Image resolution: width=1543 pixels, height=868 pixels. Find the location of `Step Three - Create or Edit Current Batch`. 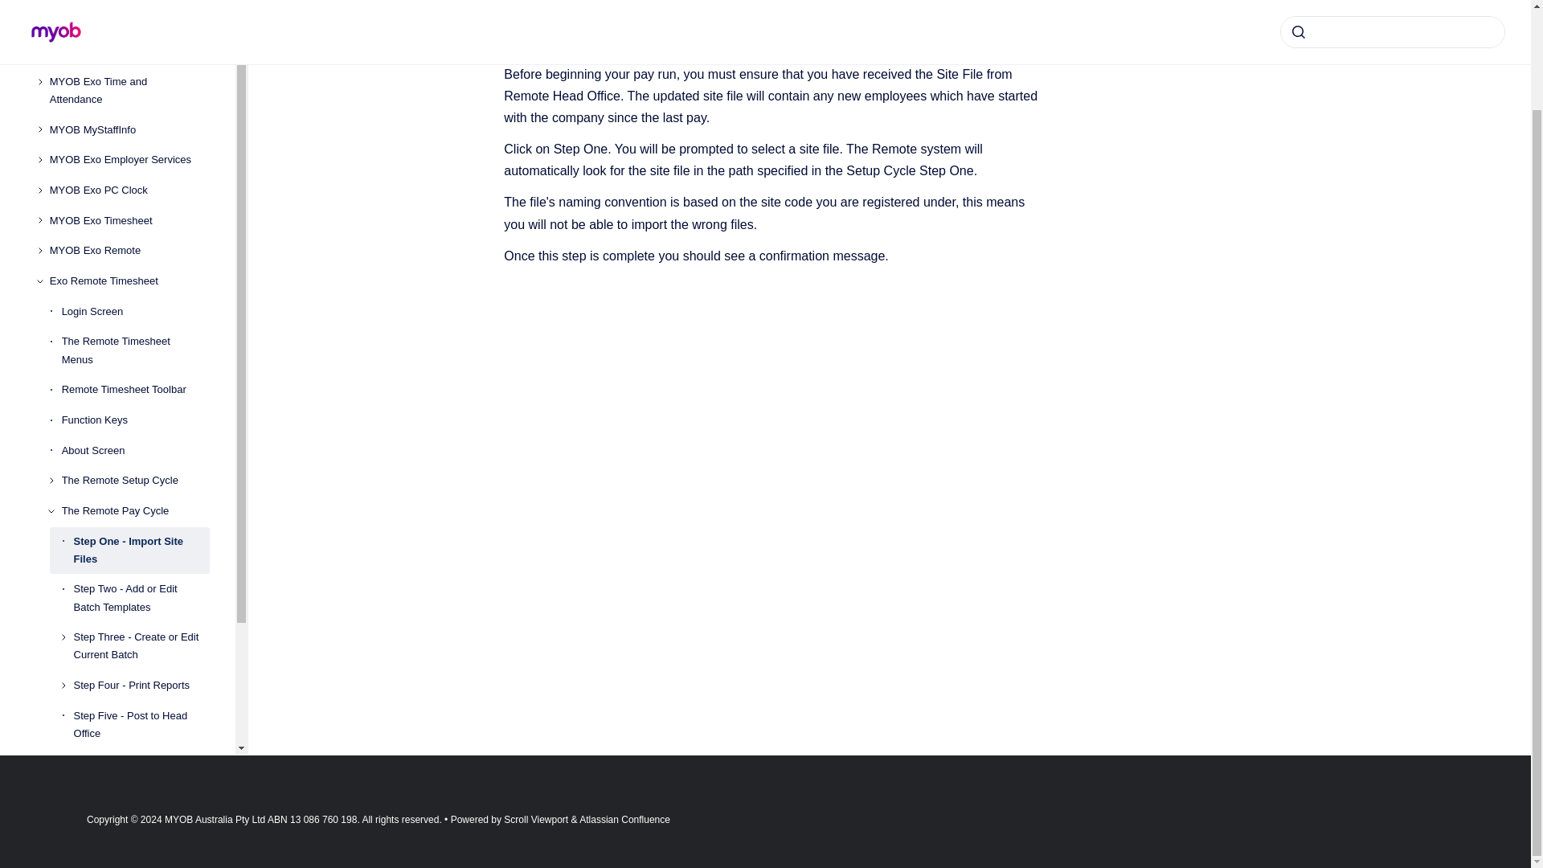

Step Three - Create or Edit Current Batch is located at coordinates (141, 646).